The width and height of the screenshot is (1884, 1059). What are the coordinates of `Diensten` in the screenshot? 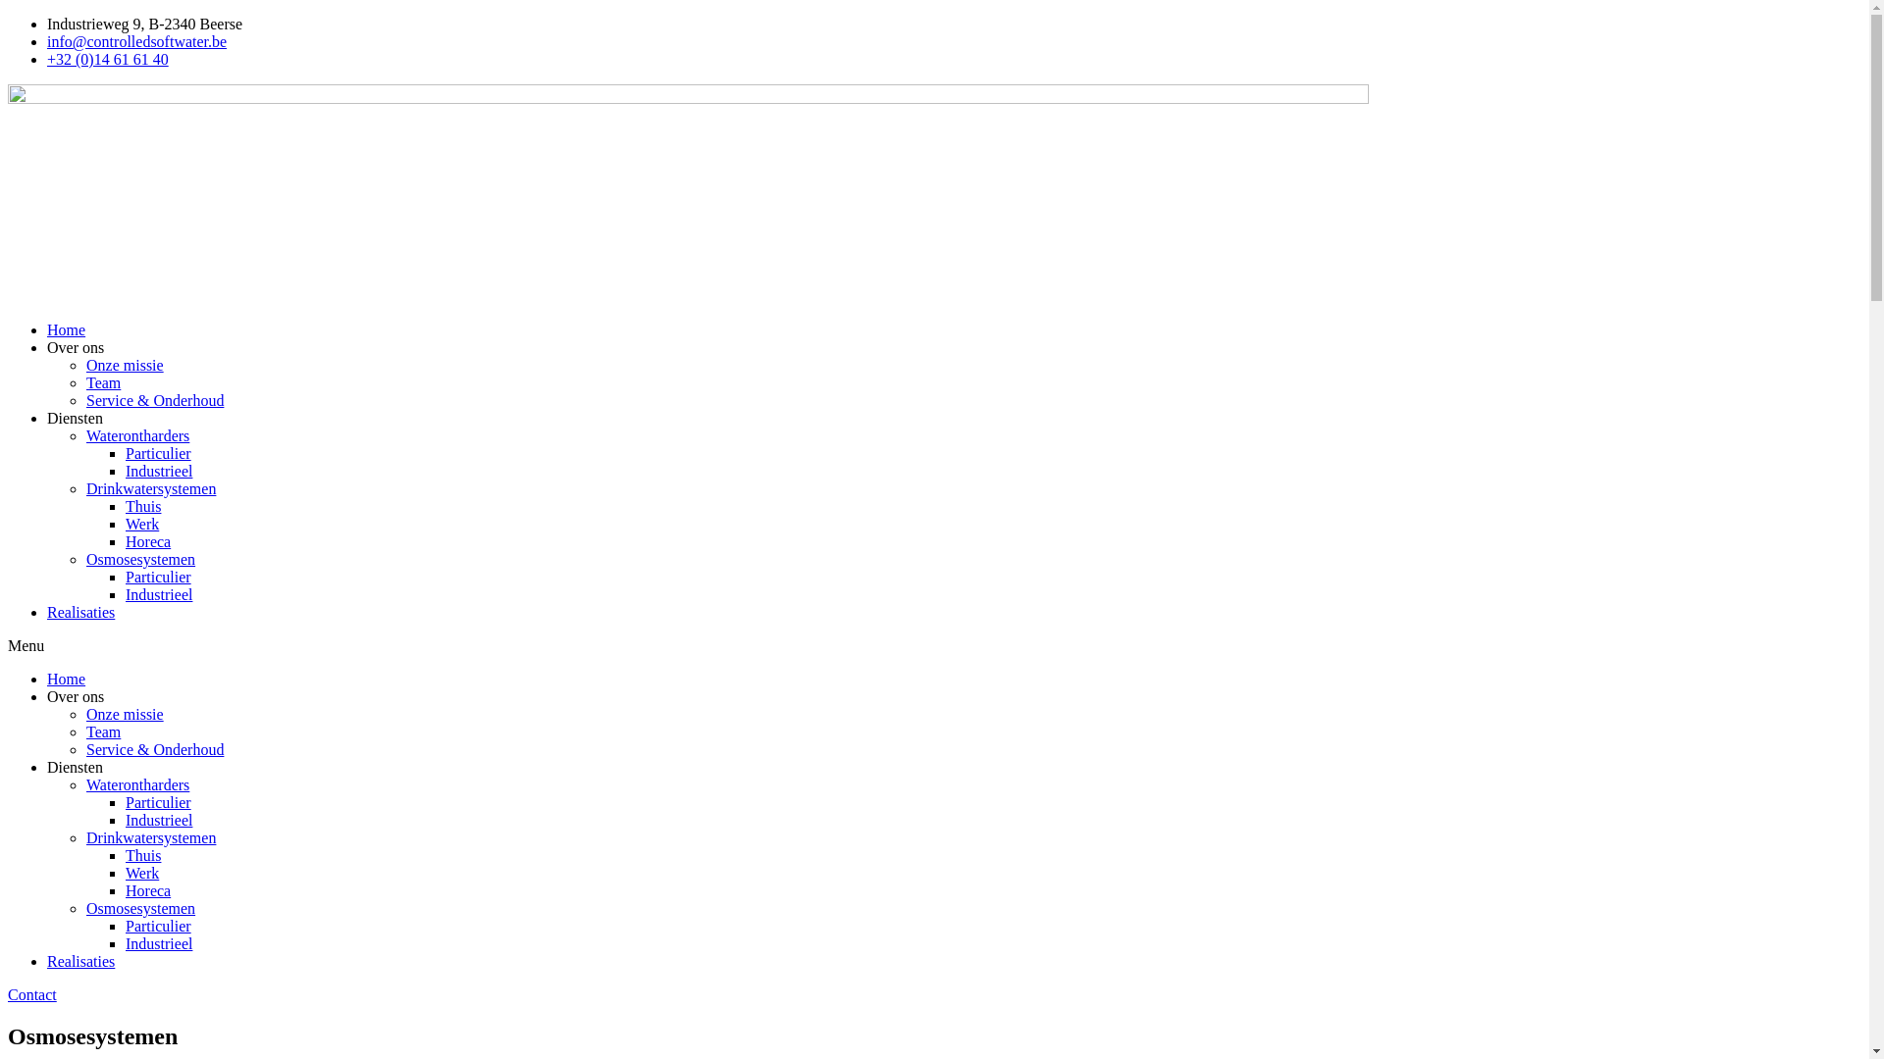 It's located at (75, 418).